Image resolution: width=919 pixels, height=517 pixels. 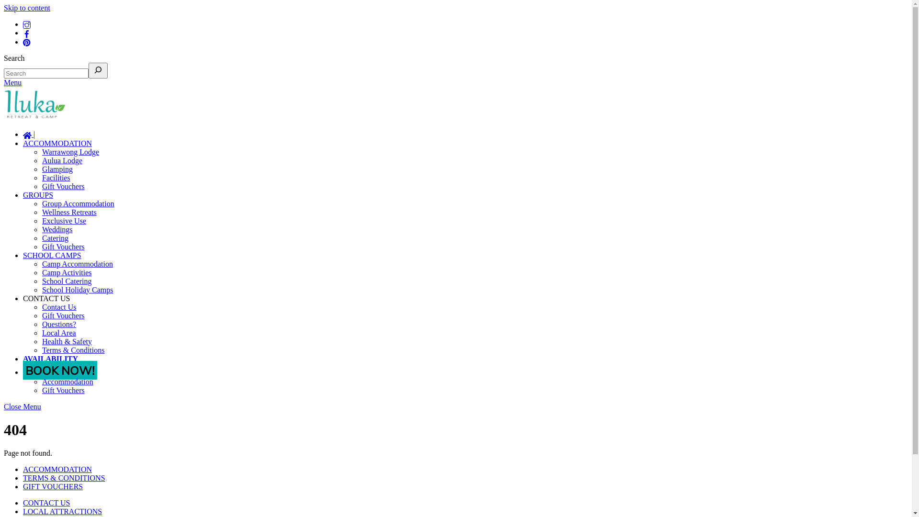 What do you see at coordinates (52, 255) in the screenshot?
I see `SCHOOL CAMPS` at bounding box center [52, 255].